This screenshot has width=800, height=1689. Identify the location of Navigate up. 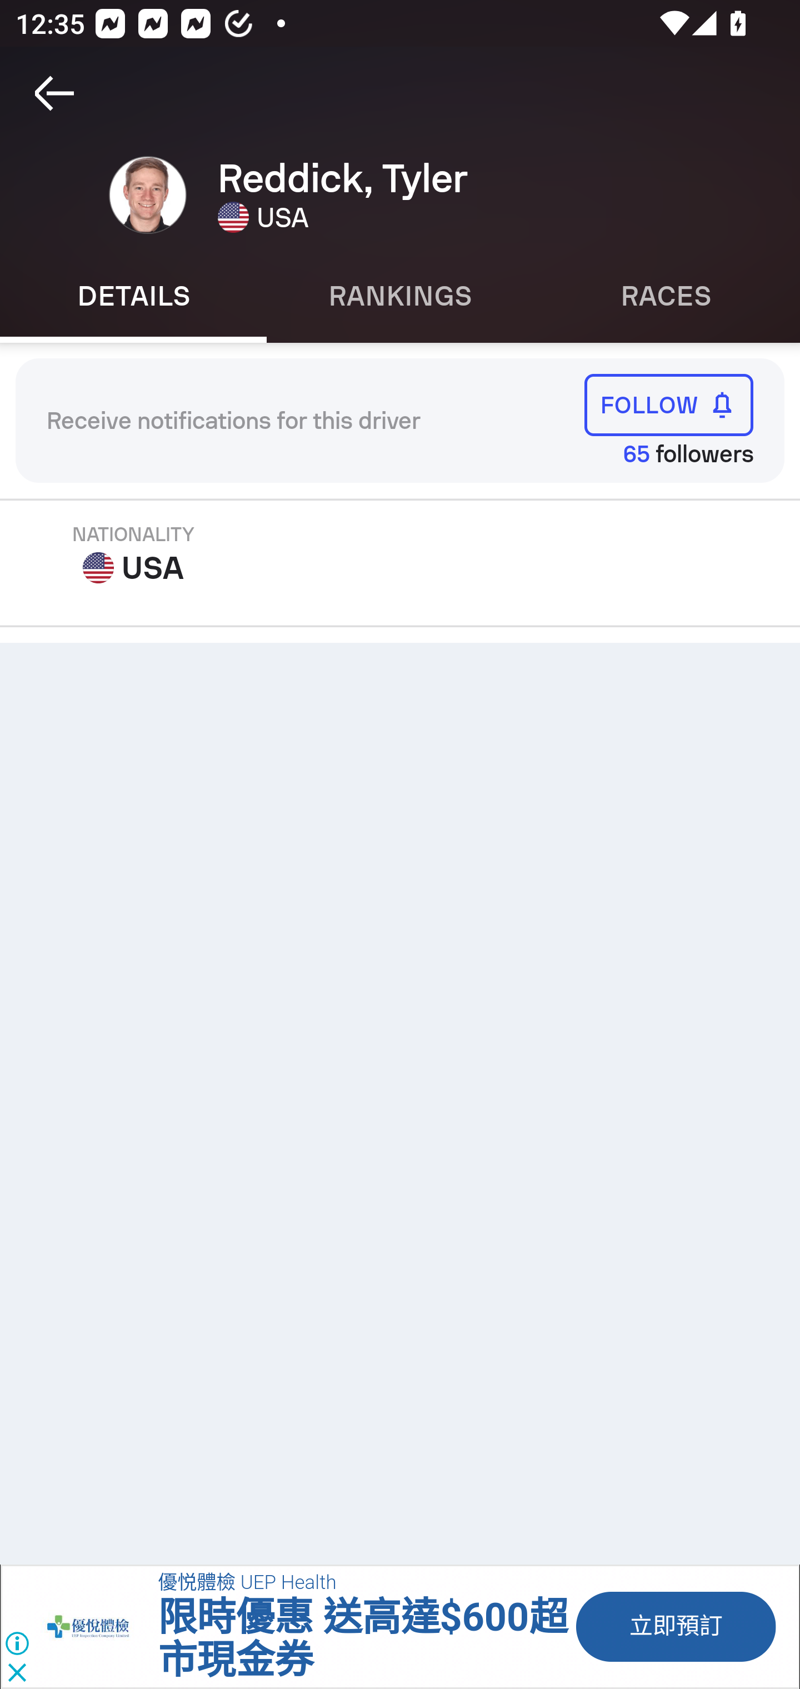
(54, 93).